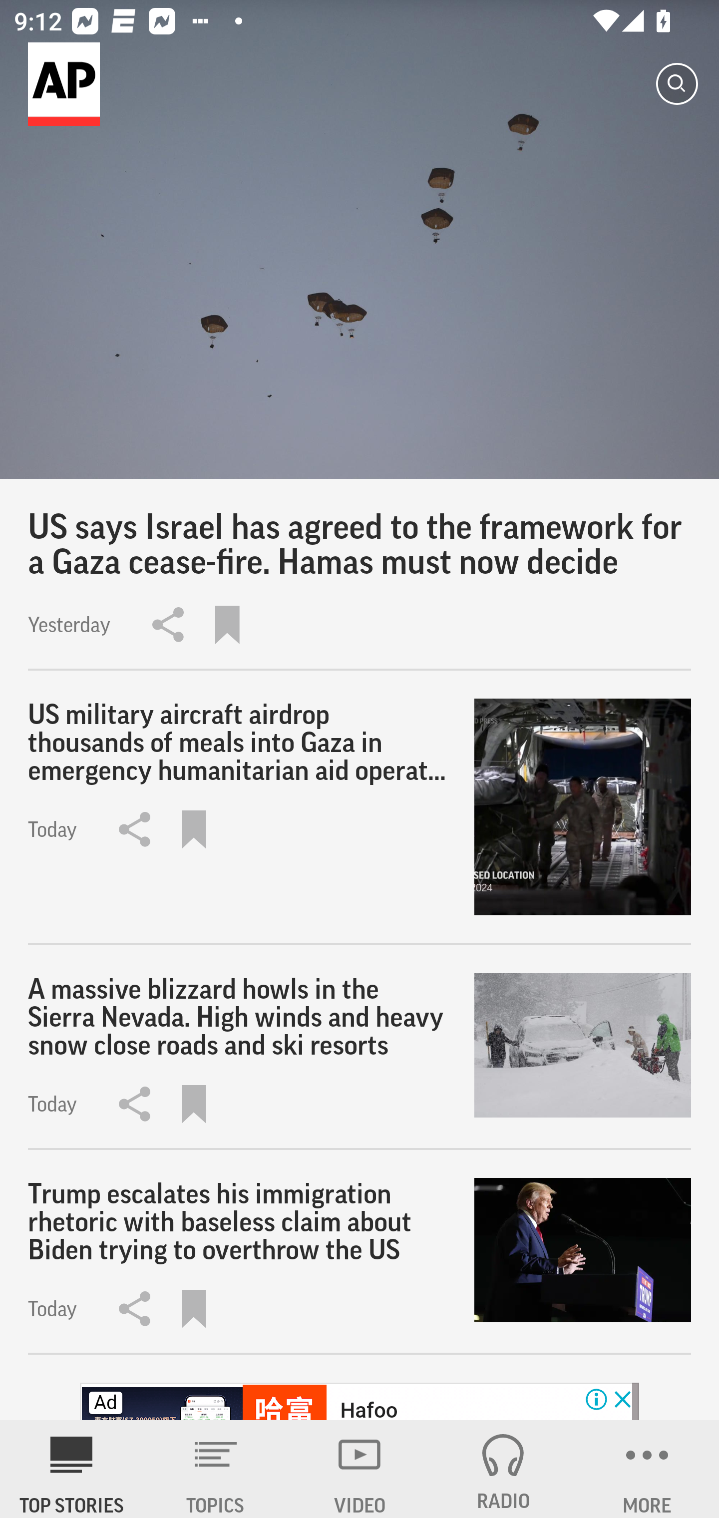  What do you see at coordinates (216, 1469) in the screenshot?
I see `TOPICS` at bounding box center [216, 1469].